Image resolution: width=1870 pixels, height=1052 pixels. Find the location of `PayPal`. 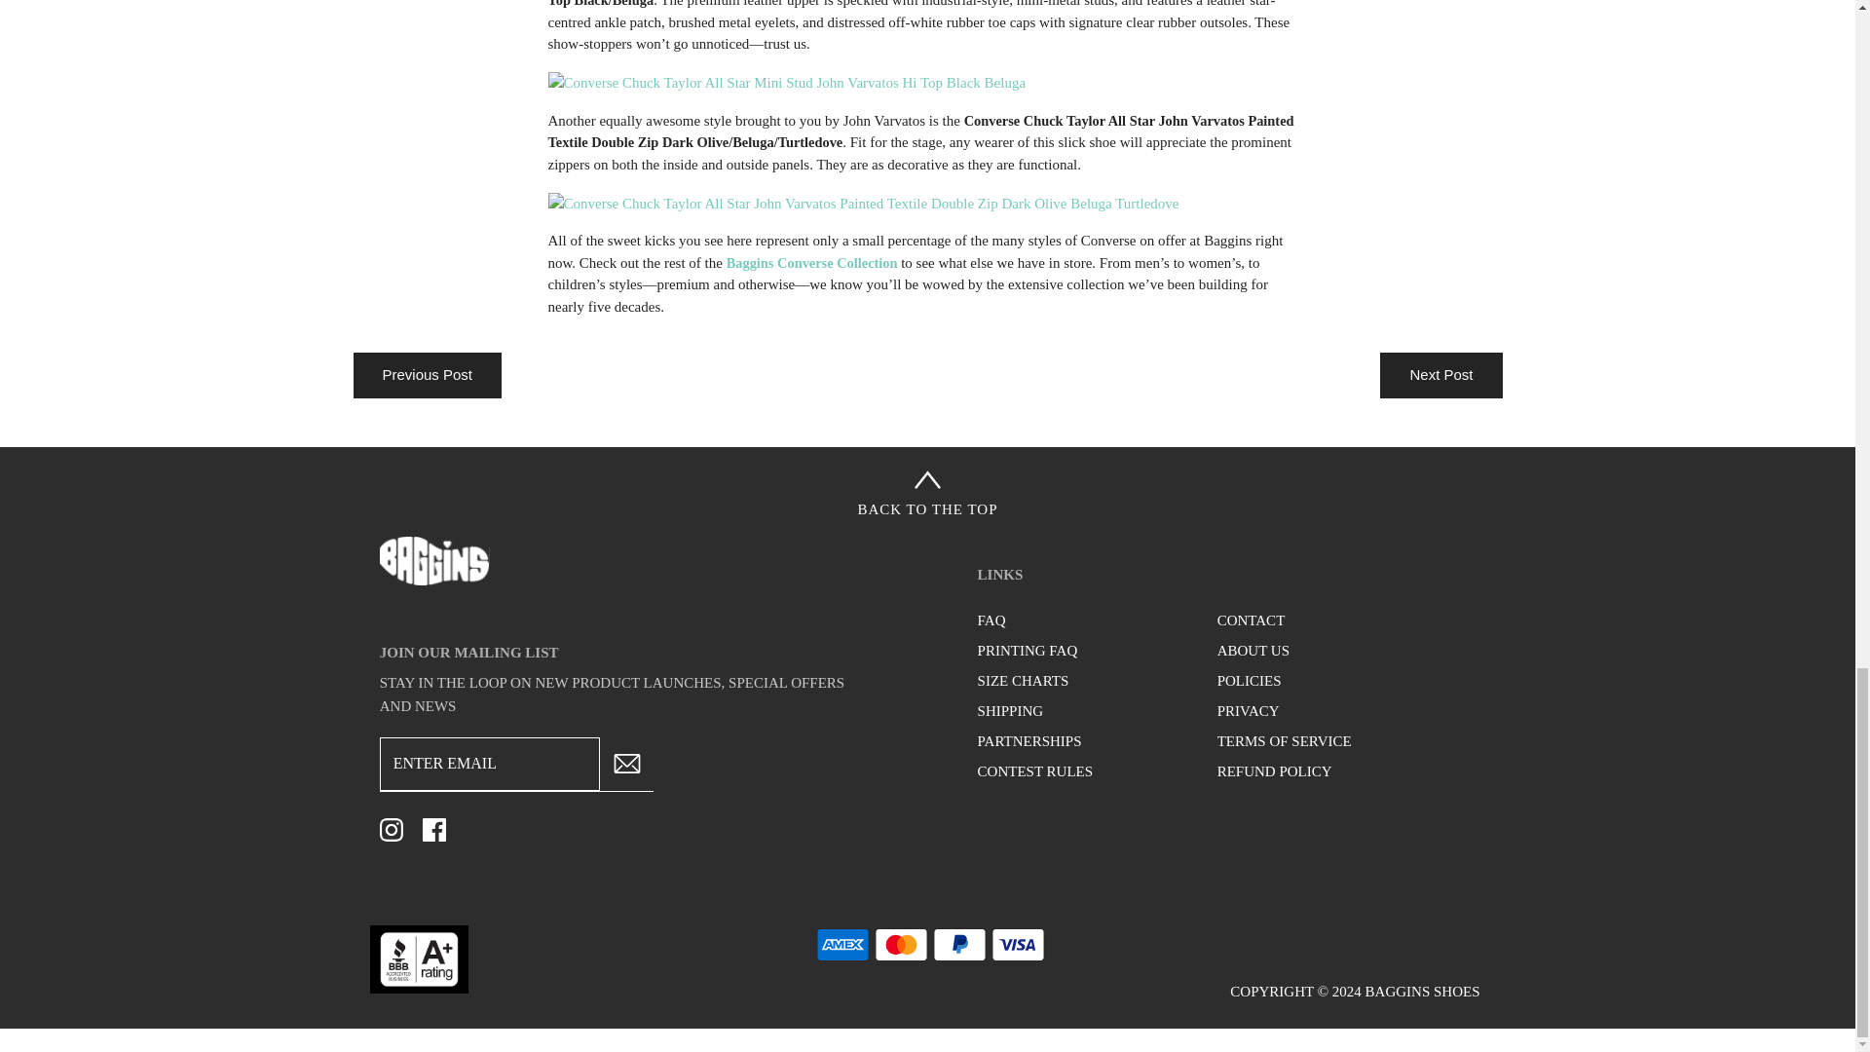

PayPal is located at coordinates (960, 945).